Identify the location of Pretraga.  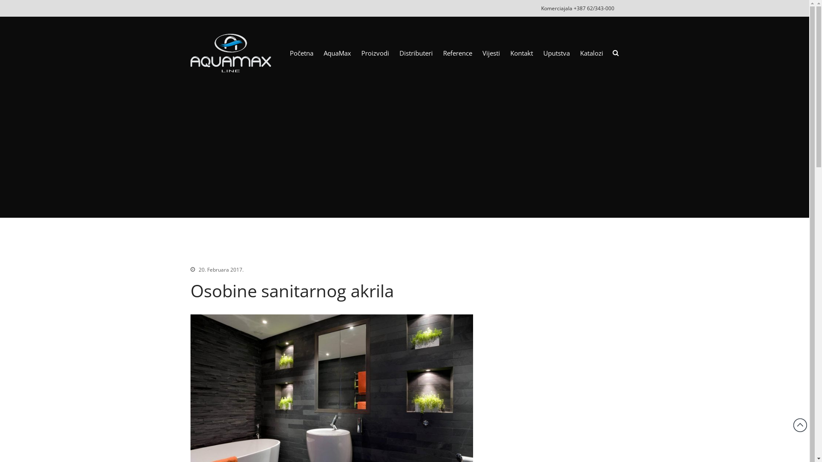
(766, 177).